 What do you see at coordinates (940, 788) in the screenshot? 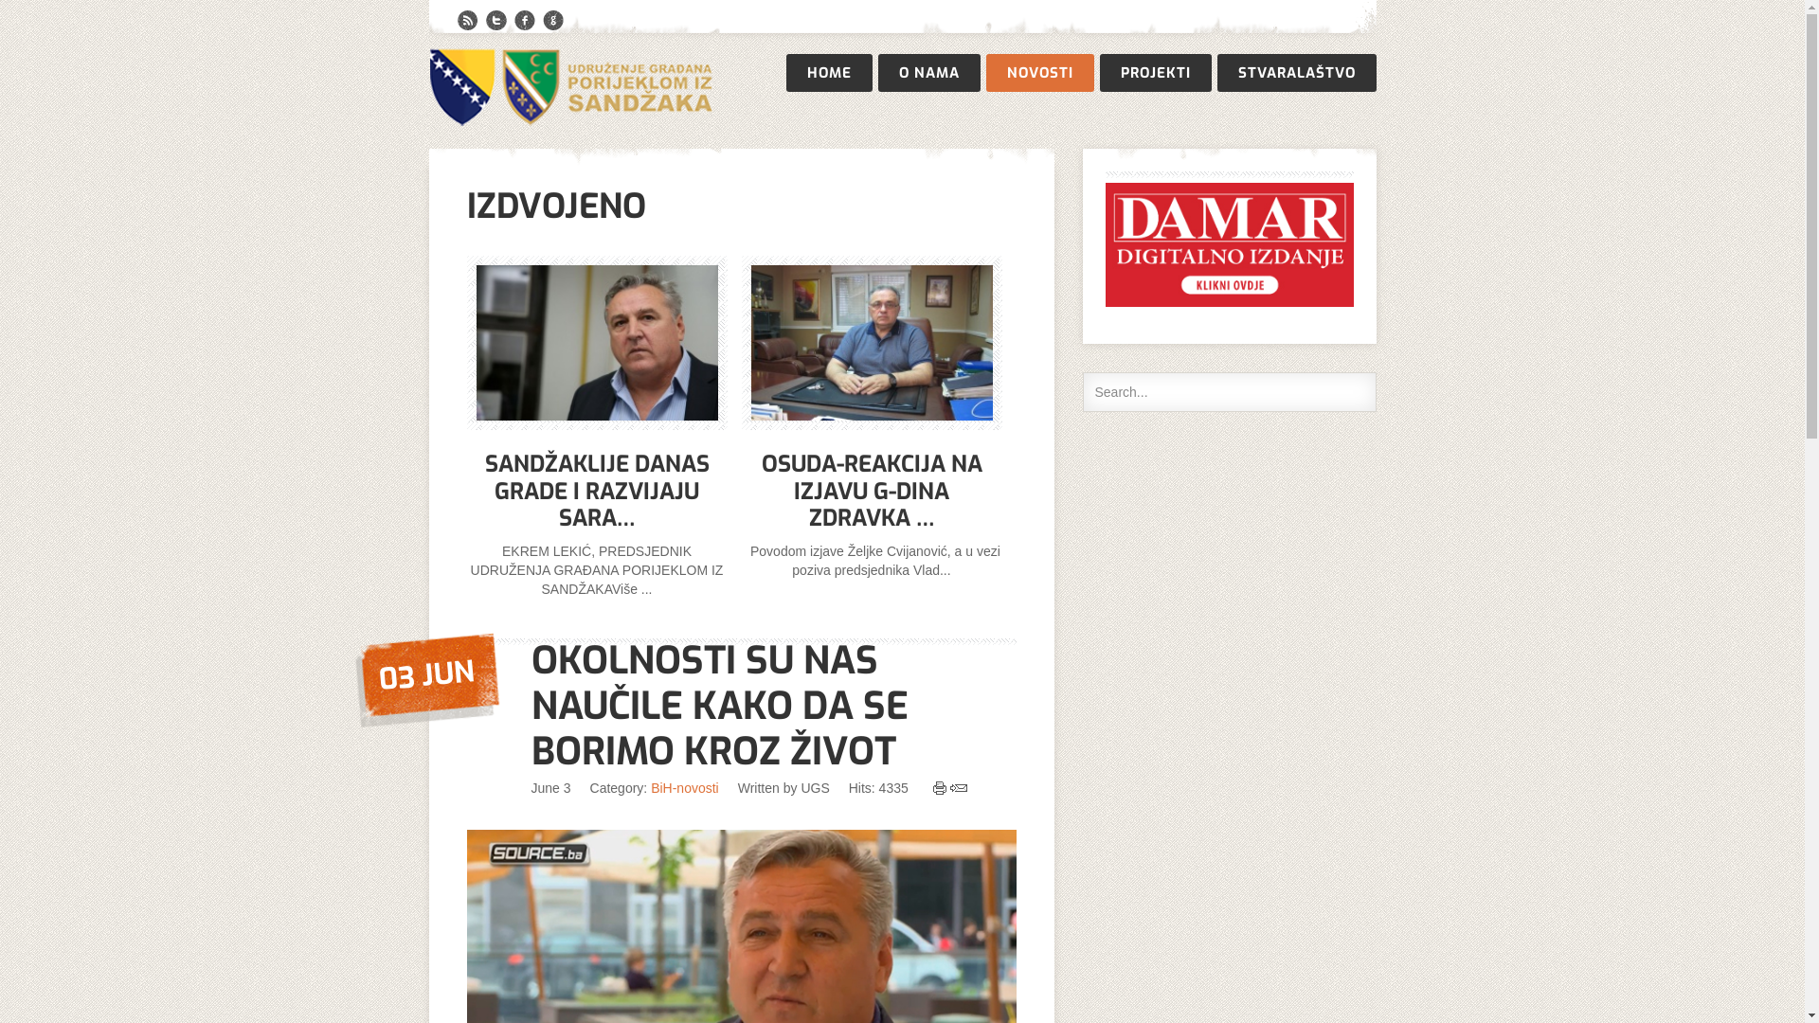
I see ` Print ` at bounding box center [940, 788].